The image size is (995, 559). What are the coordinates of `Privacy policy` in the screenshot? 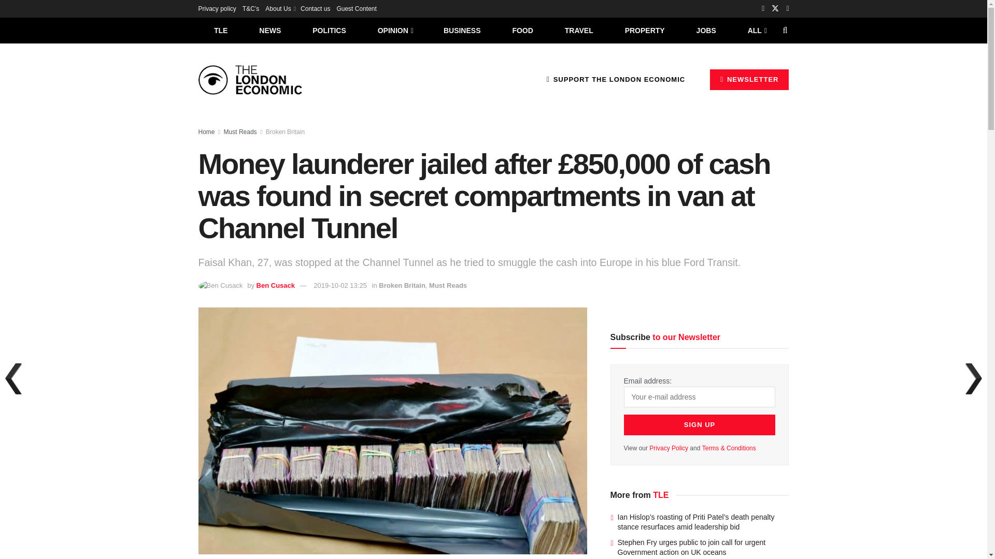 It's located at (217, 8).